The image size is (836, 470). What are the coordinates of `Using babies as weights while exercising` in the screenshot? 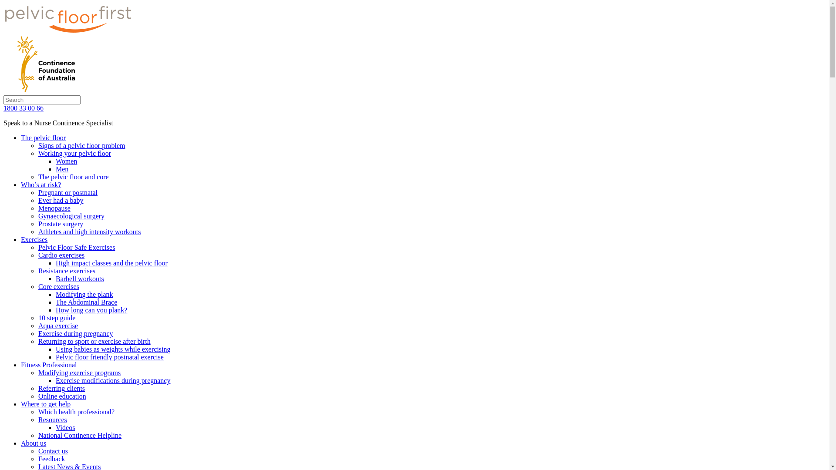 It's located at (113, 349).